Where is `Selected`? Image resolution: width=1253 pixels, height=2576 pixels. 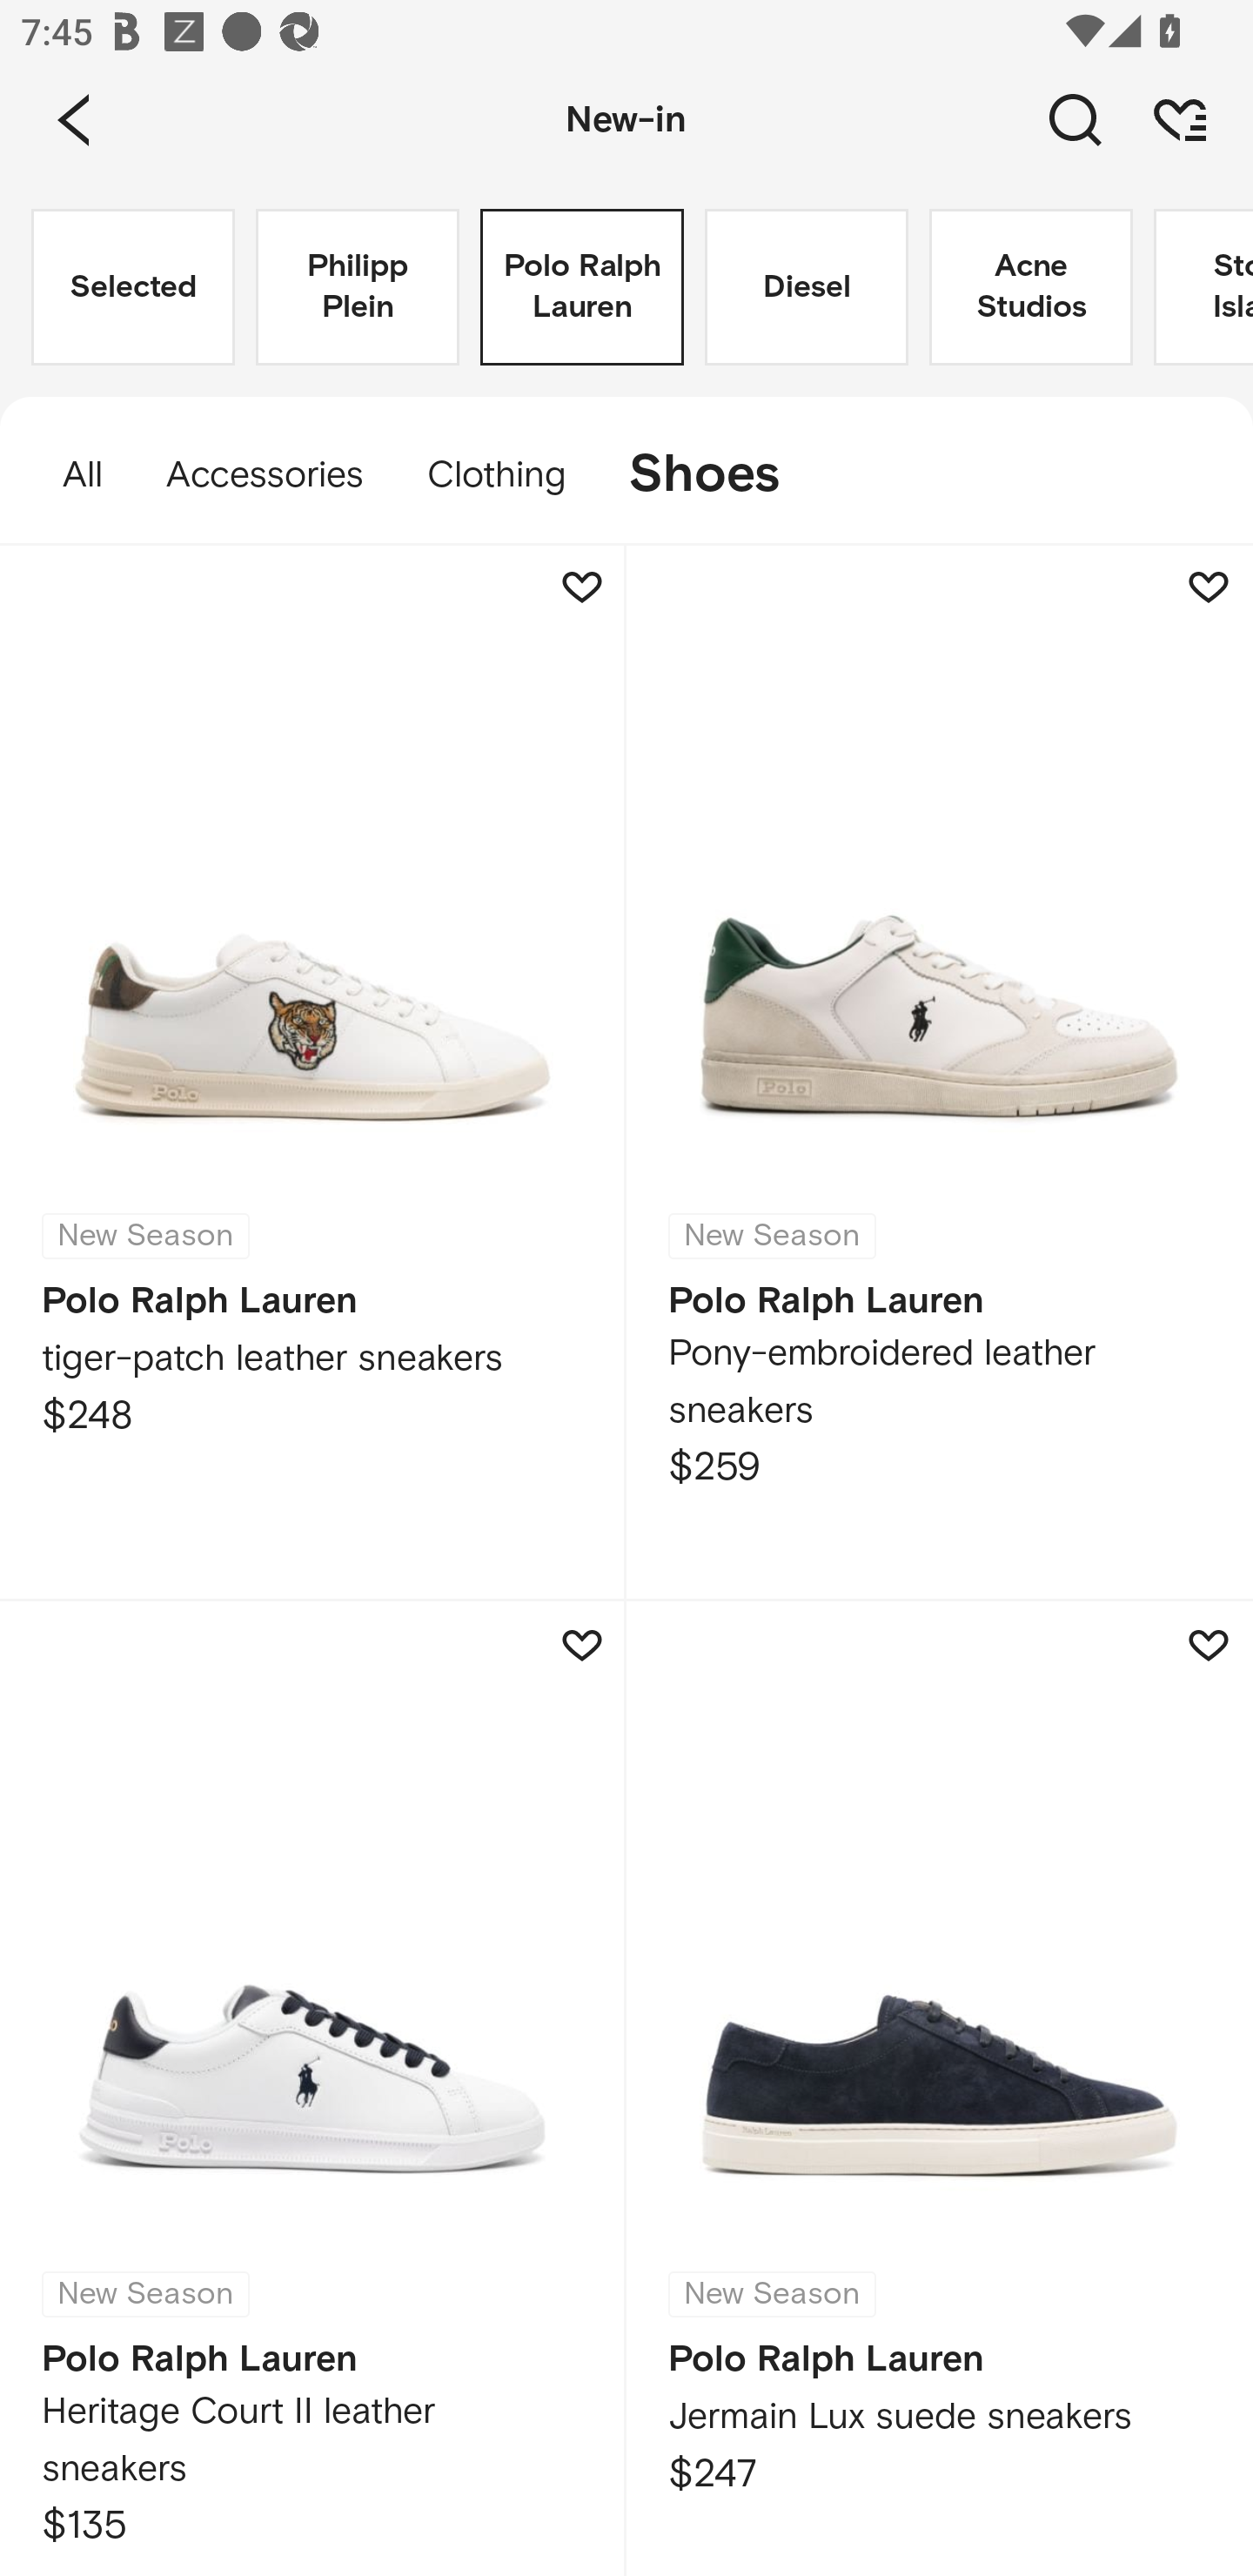
Selected is located at coordinates (133, 287).